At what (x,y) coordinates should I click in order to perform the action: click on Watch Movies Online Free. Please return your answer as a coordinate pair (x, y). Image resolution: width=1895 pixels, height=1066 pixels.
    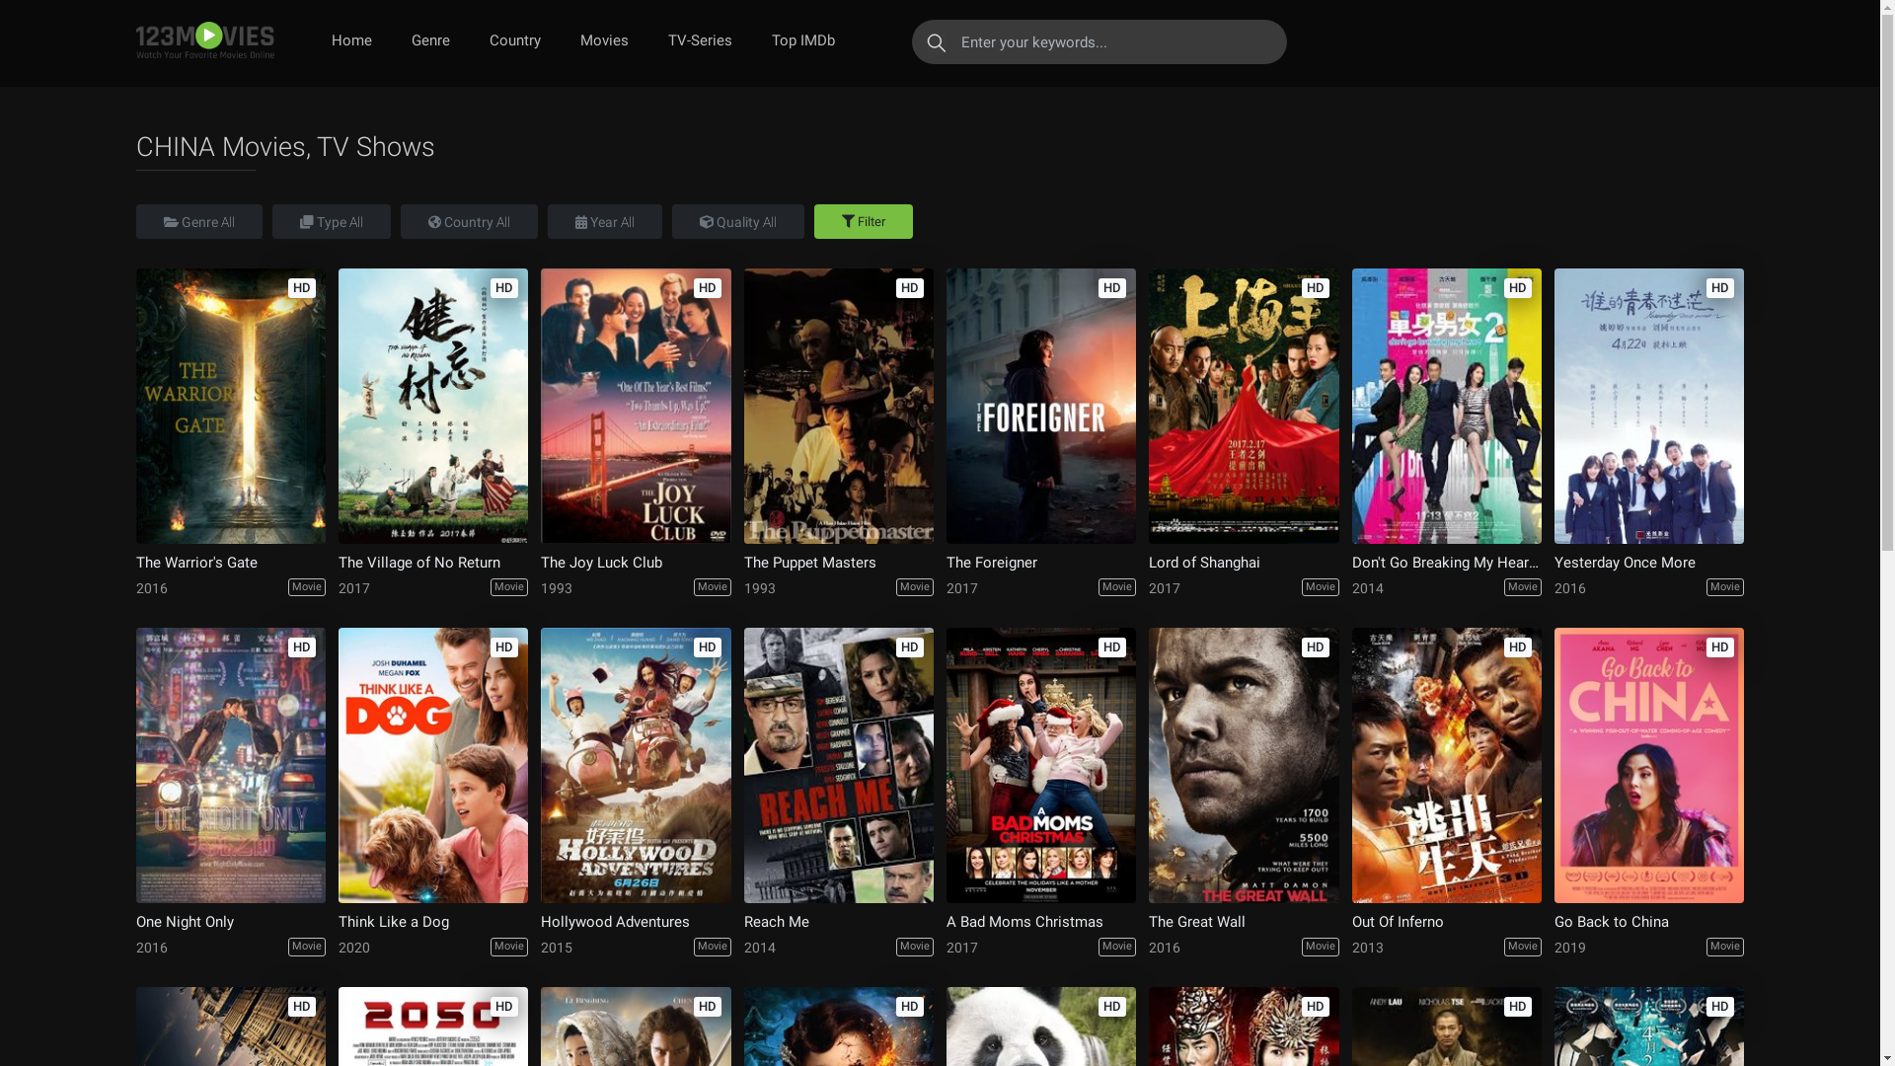
    Looking at the image, I should click on (205, 41).